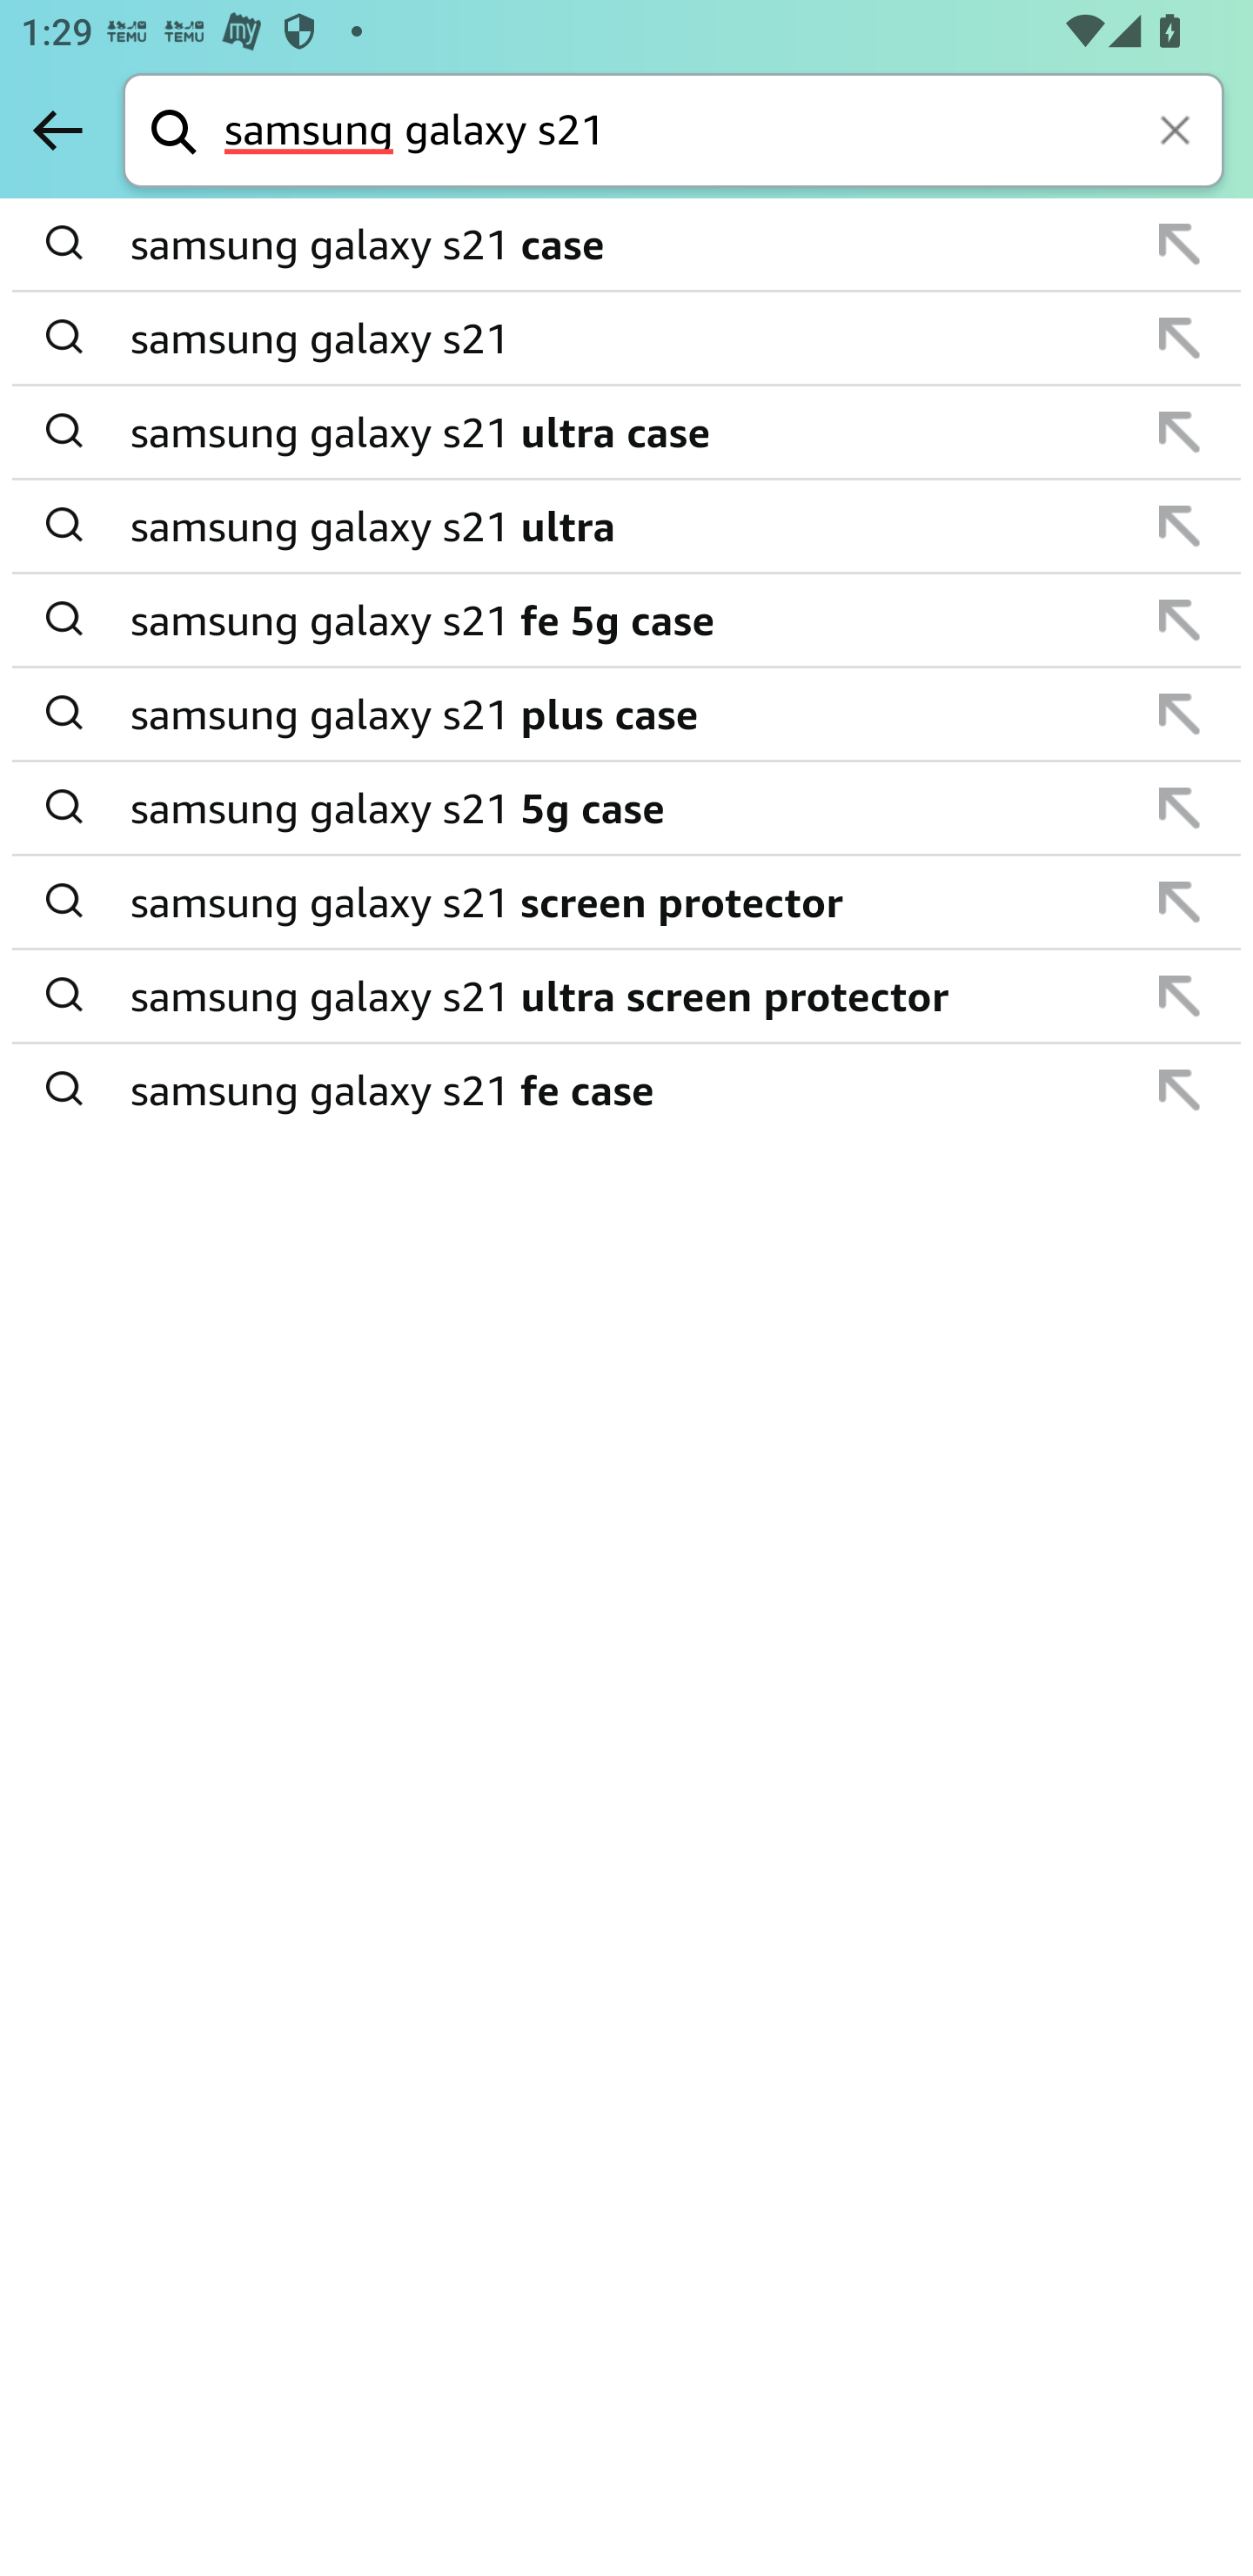  I want to click on append suggestion samsung galaxy s21 case, so click(626, 245).